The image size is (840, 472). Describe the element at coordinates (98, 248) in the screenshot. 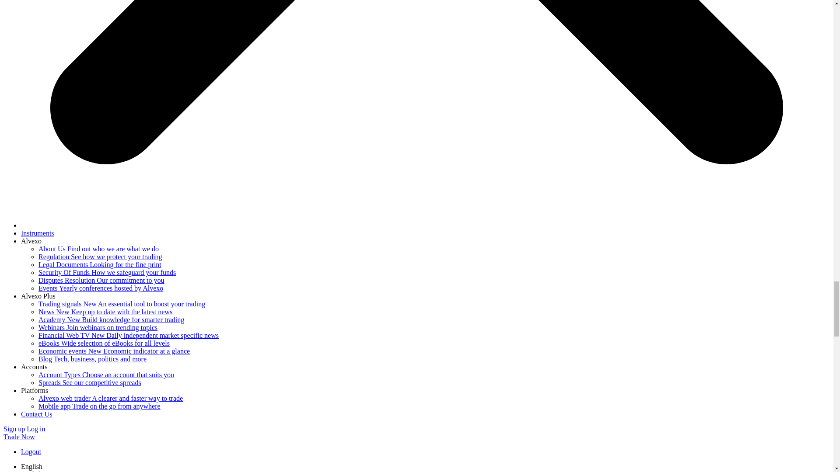

I see `About Us Find out who we are what we do` at that location.